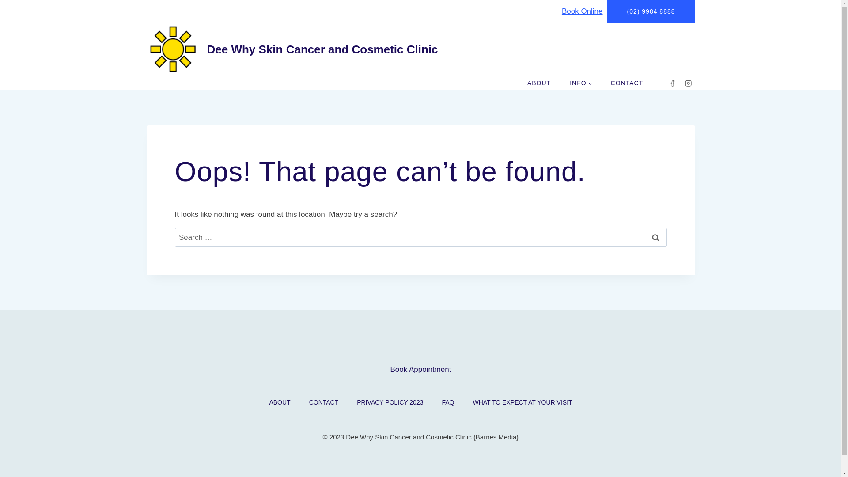 The image size is (848, 477). I want to click on CONTACT, so click(324, 402).